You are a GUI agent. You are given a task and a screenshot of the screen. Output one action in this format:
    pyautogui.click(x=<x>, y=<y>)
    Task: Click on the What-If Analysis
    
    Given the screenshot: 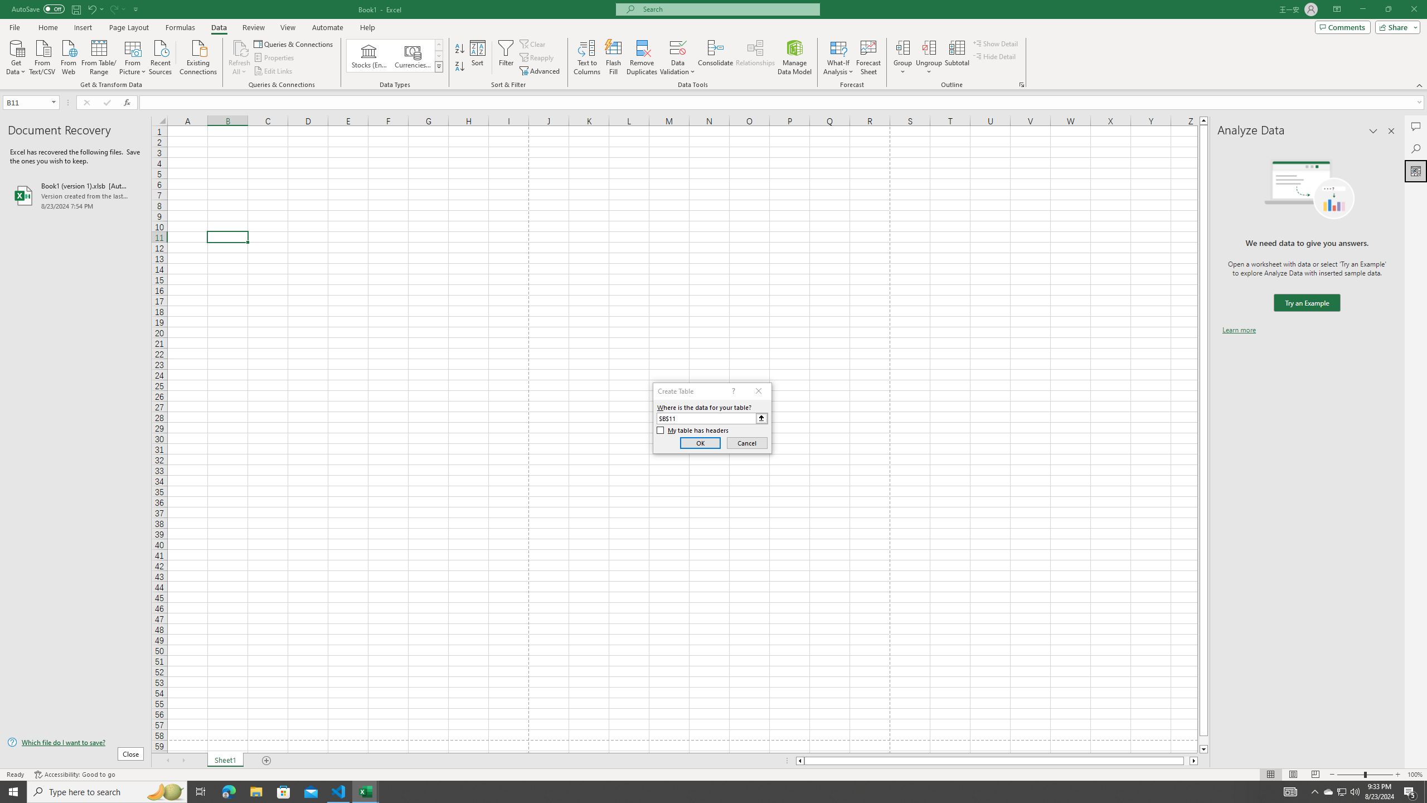 What is the action you would take?
    pyautogui.click(x=838, y=57)
    